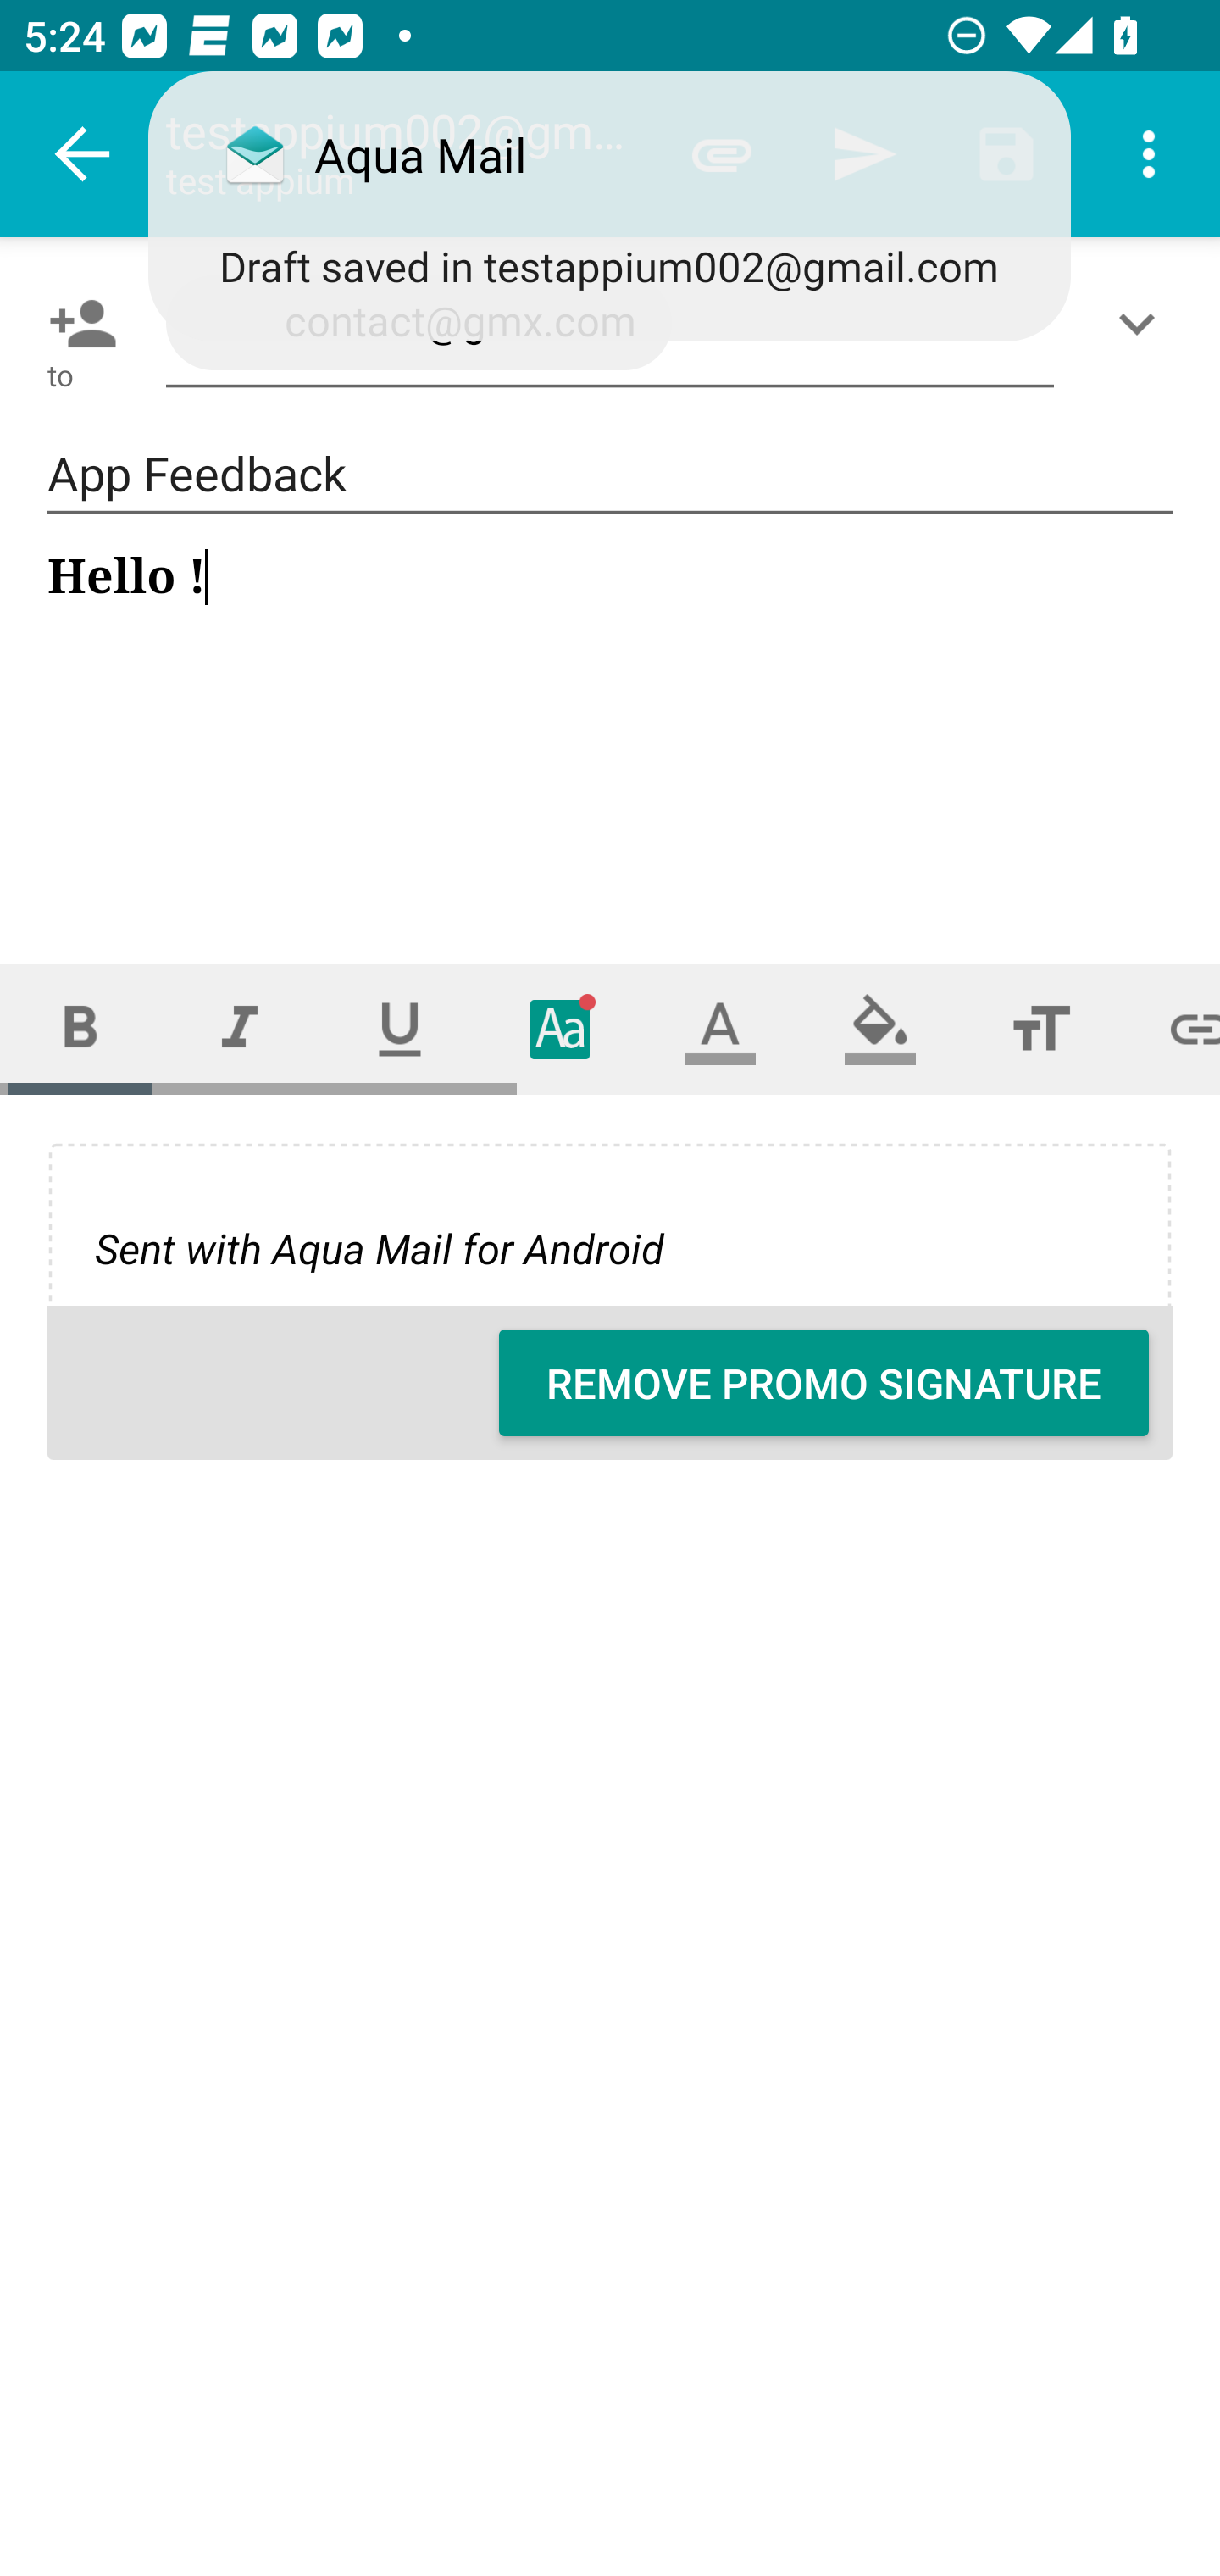  Describe the element at coordinates (80, 1029) in the screenshot. I see `Bold` at that location.